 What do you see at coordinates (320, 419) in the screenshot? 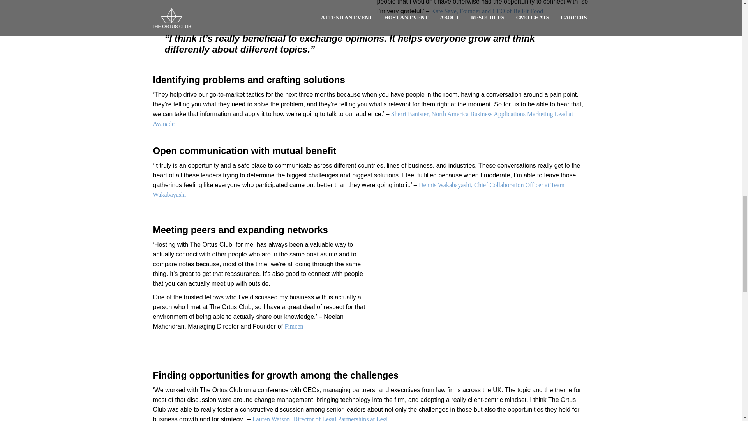
I see `Lauren Watson, Director of Legal Partnerships at Legl` at bounding box center [320, 419].